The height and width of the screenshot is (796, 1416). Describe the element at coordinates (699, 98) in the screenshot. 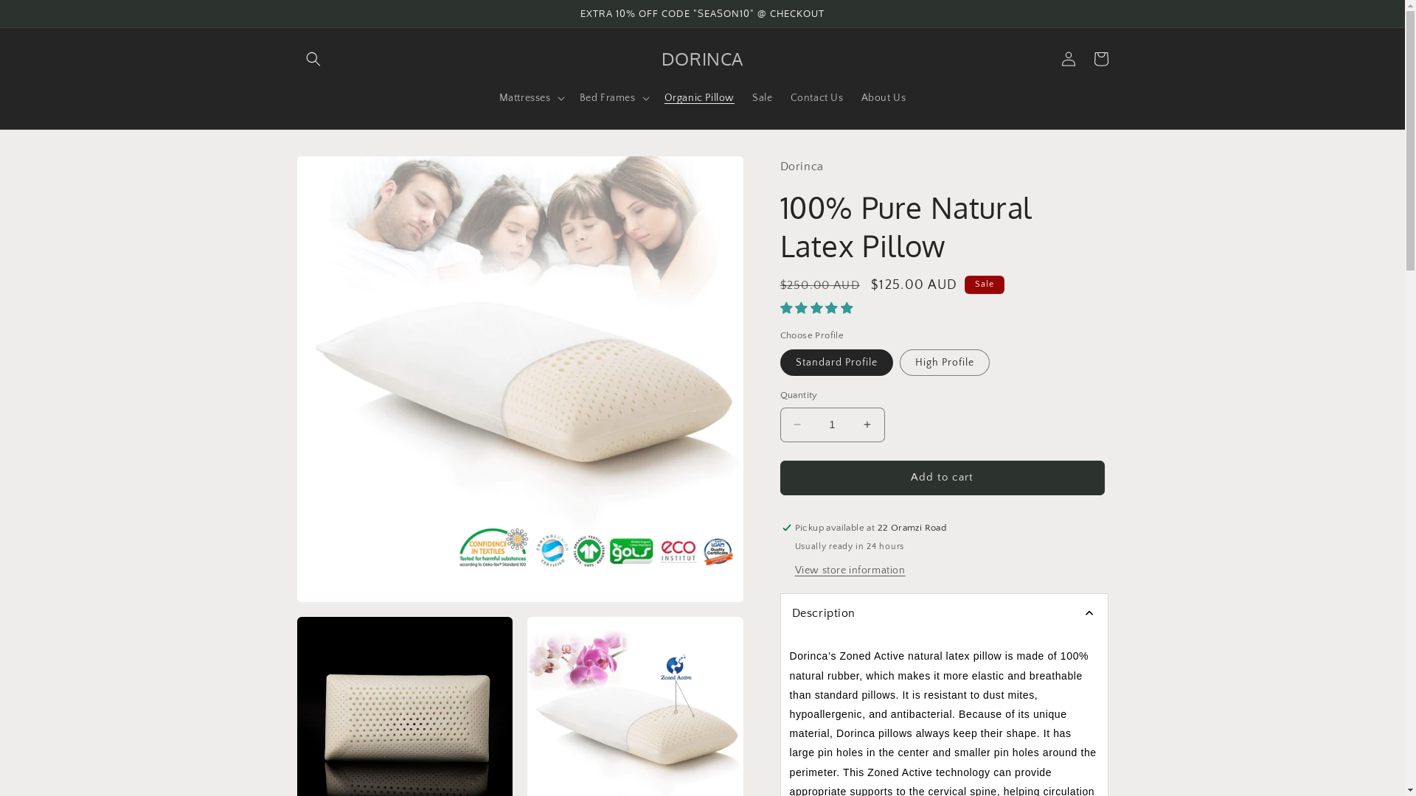

I see `Organic Pillow` at that location.